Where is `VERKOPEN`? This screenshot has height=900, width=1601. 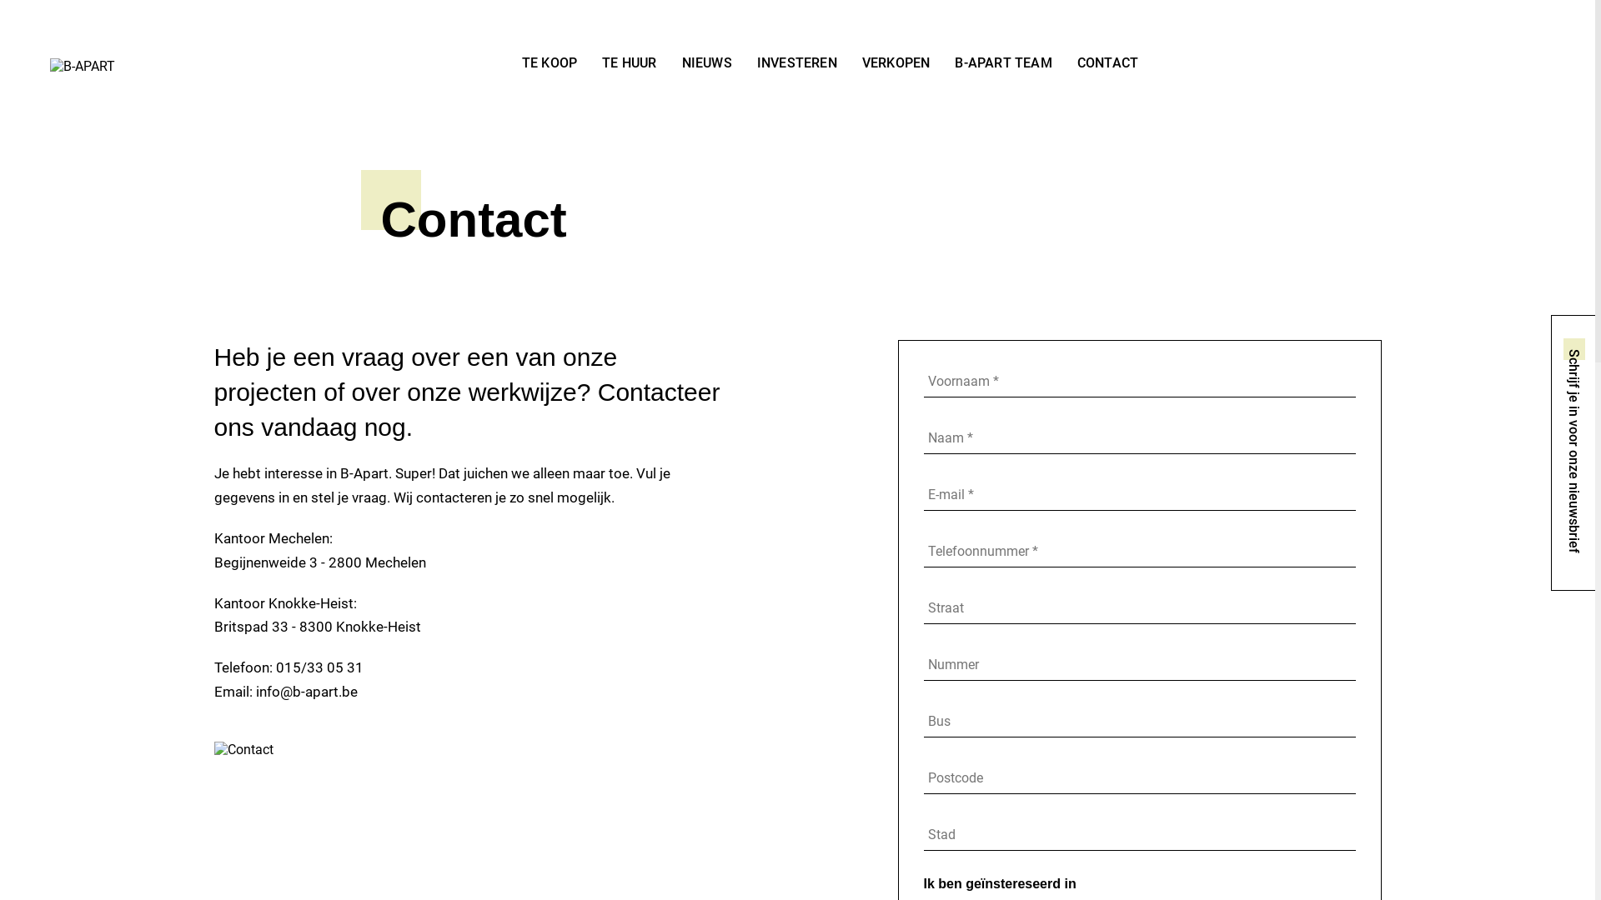
VERKOPEN is located at coordinates (896, 62).